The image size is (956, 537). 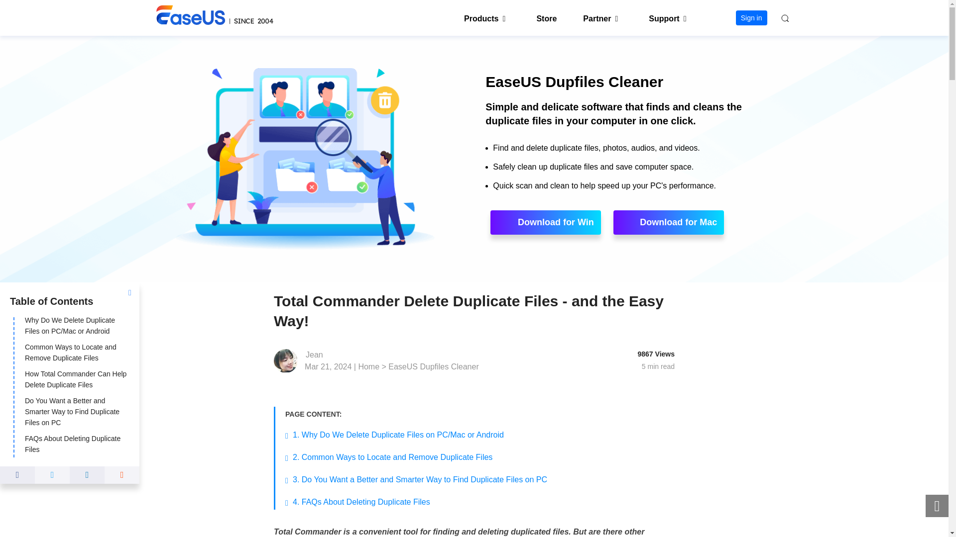 What do you see at coordinates (546, 222) in the screenshot?
I see ` Download for Win` at bounding box center [546, 222].